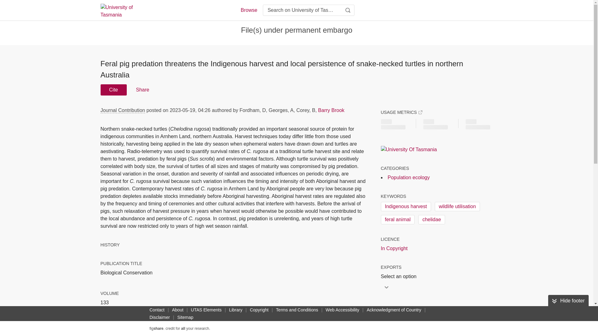  I want to click on Population ecology, so click(408, 177).